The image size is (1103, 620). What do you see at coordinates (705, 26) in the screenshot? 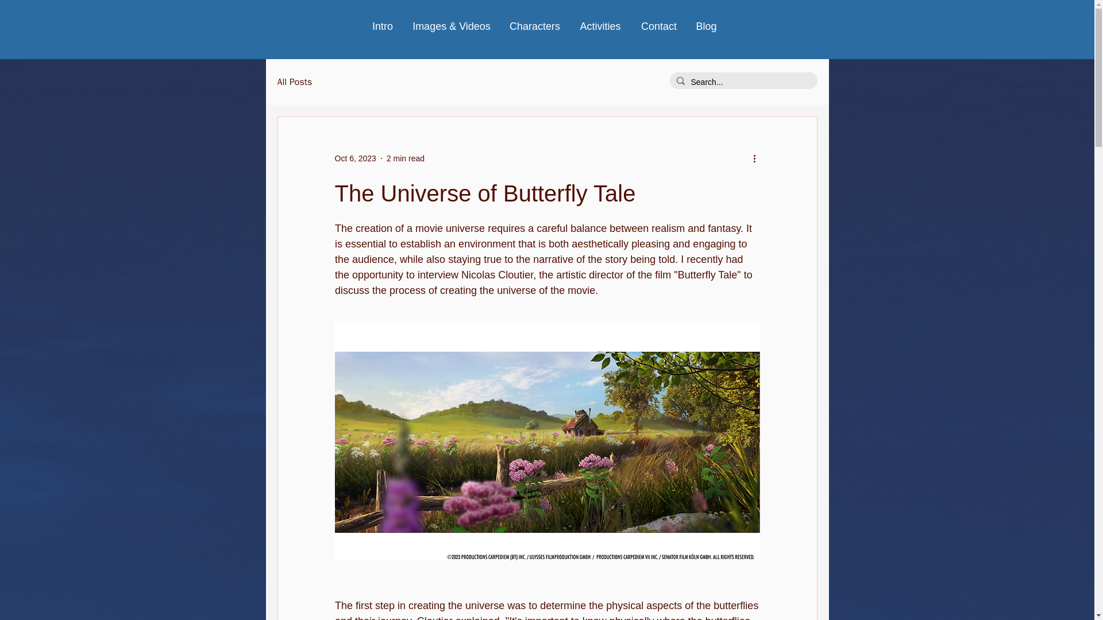
I see `Blog` at bounding box center [705, 26].